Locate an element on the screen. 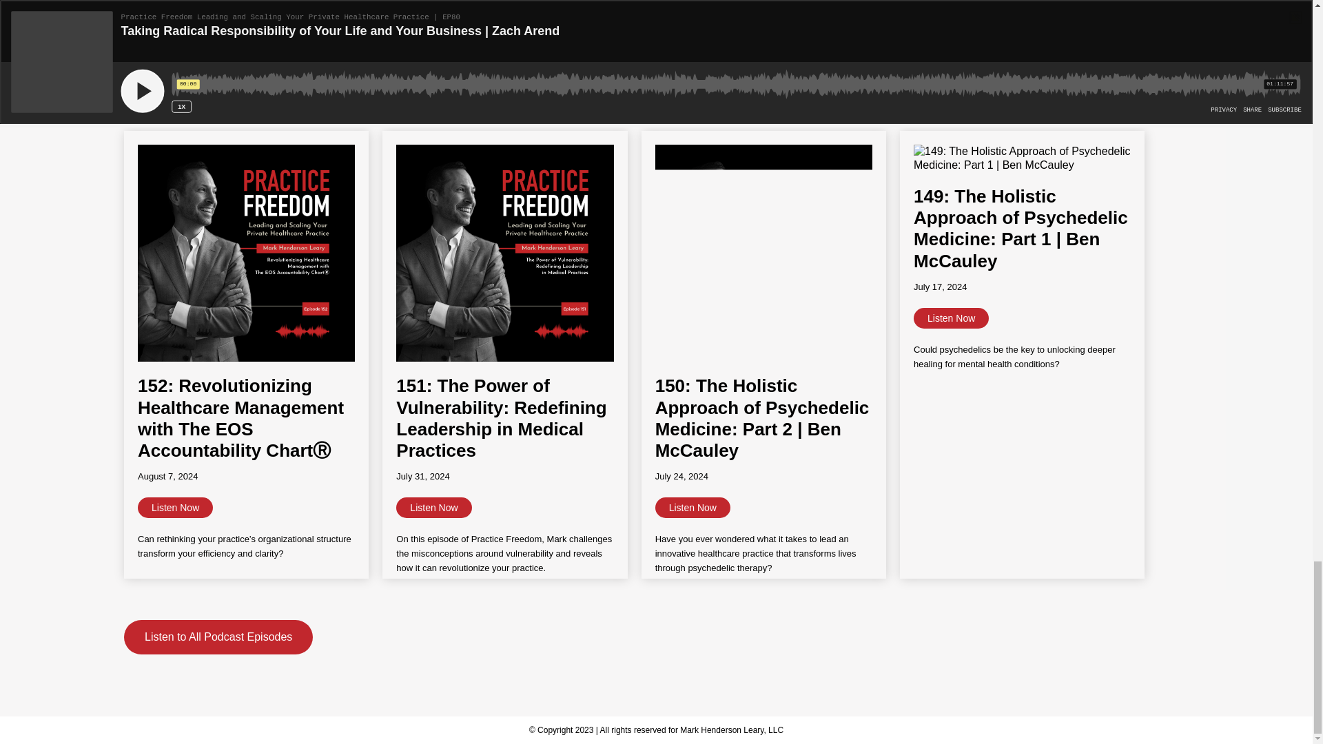 Image resolution: width=1323 pixels, height=744 pixels. Listen Now is located at coordinates (175, 507).